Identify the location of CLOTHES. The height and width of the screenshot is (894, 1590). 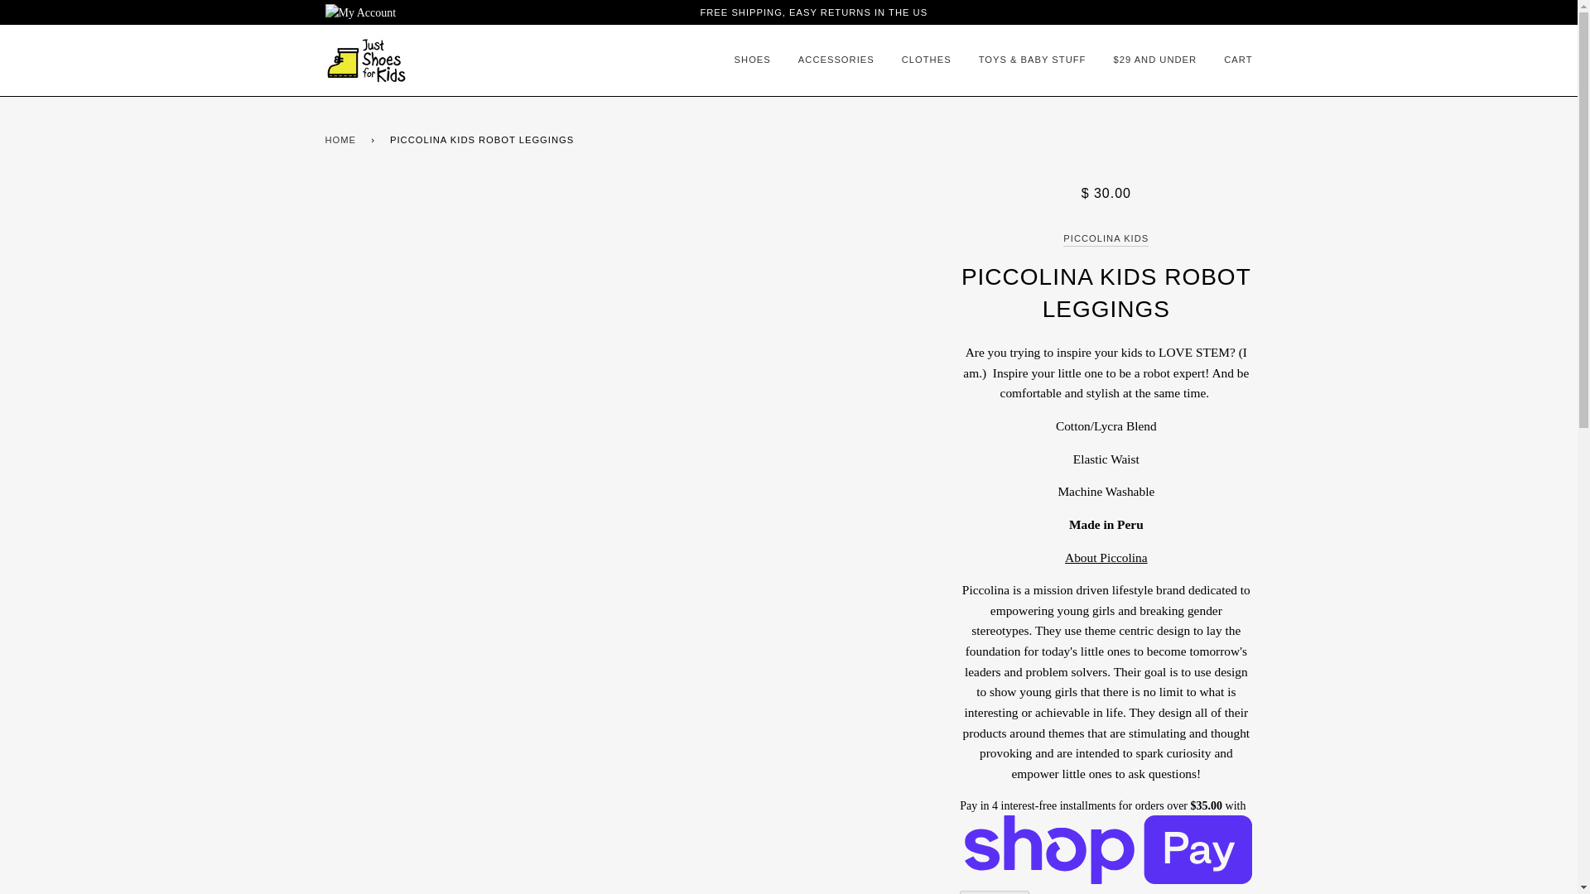
(914, 60).